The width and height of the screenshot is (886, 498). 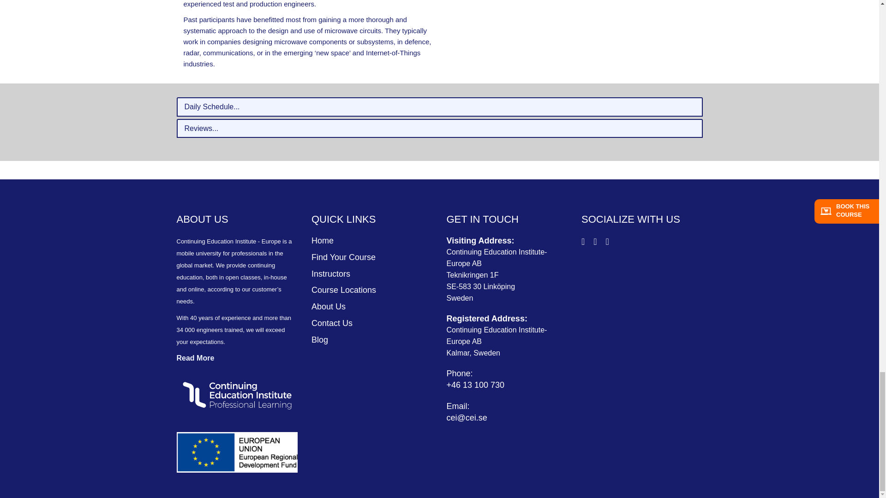 I want to click on Find Your Course, so click(x=343, y=257).